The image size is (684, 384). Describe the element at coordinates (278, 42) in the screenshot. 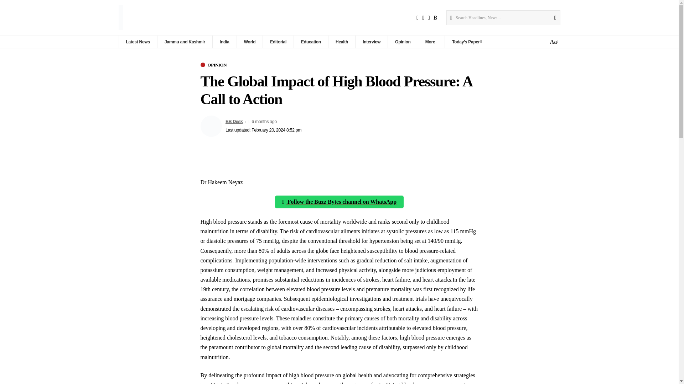

I see `Health` at that location.